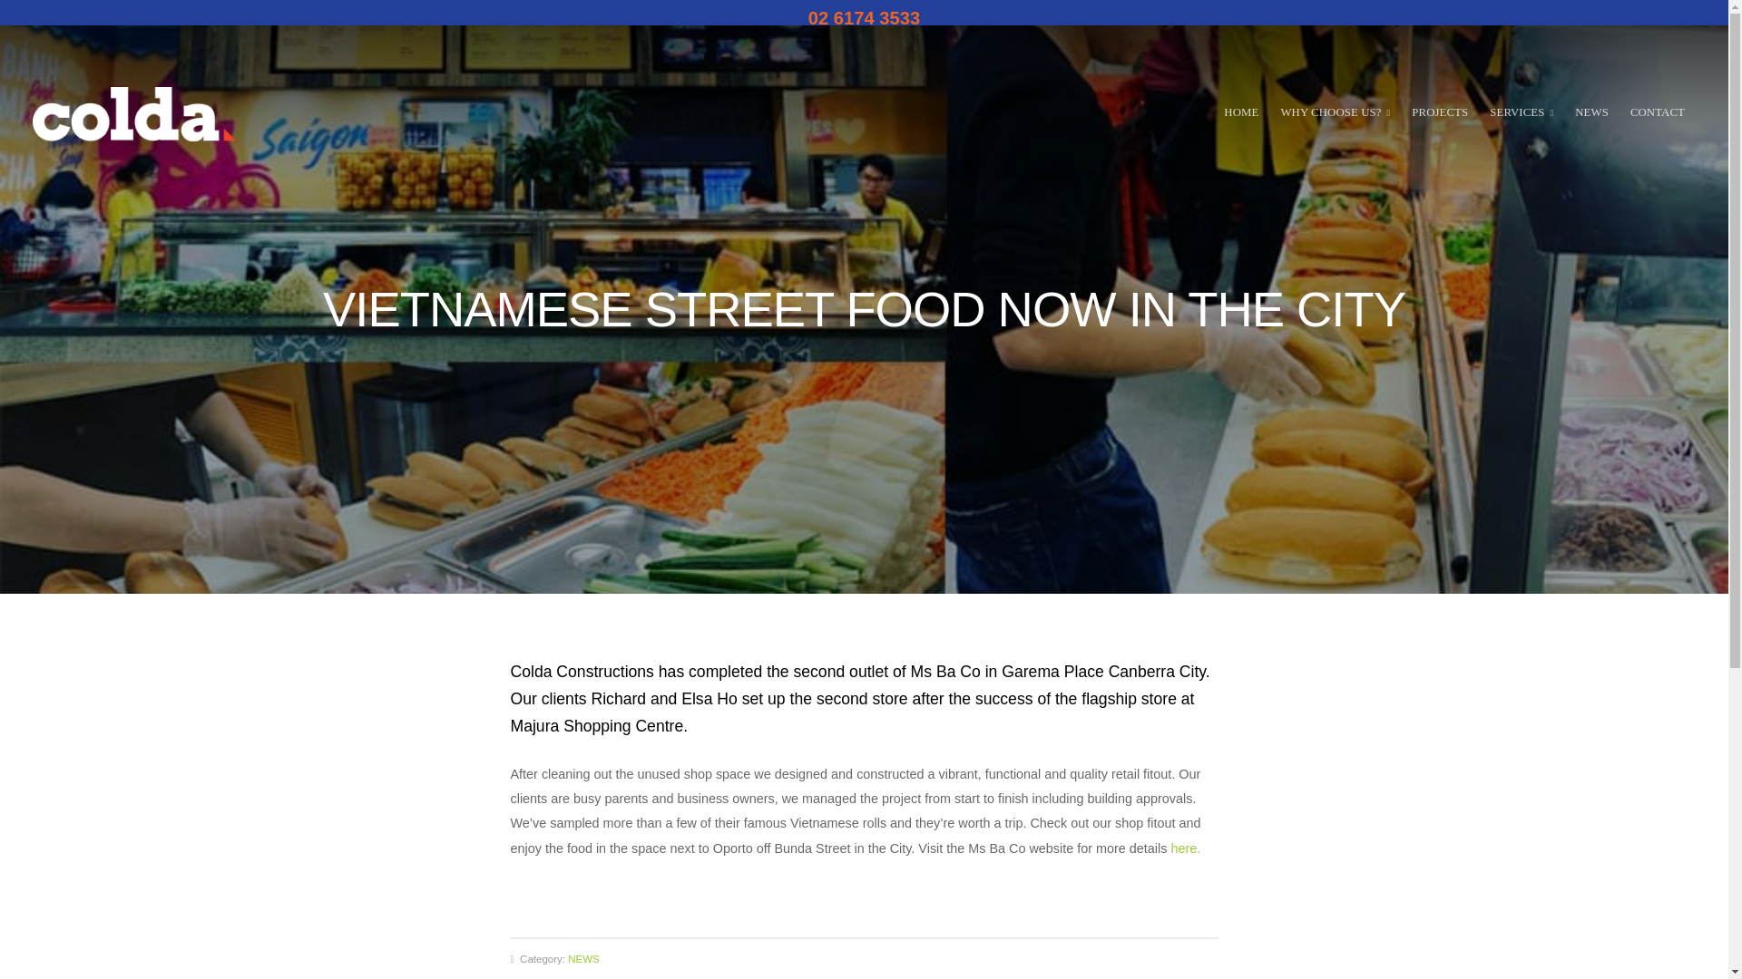 The width and height of the screenshot is (1742, 979). What do you see at coordinates (582, 958) in the screenshot?
I see `NEWS` at bounding box center [582, 958].